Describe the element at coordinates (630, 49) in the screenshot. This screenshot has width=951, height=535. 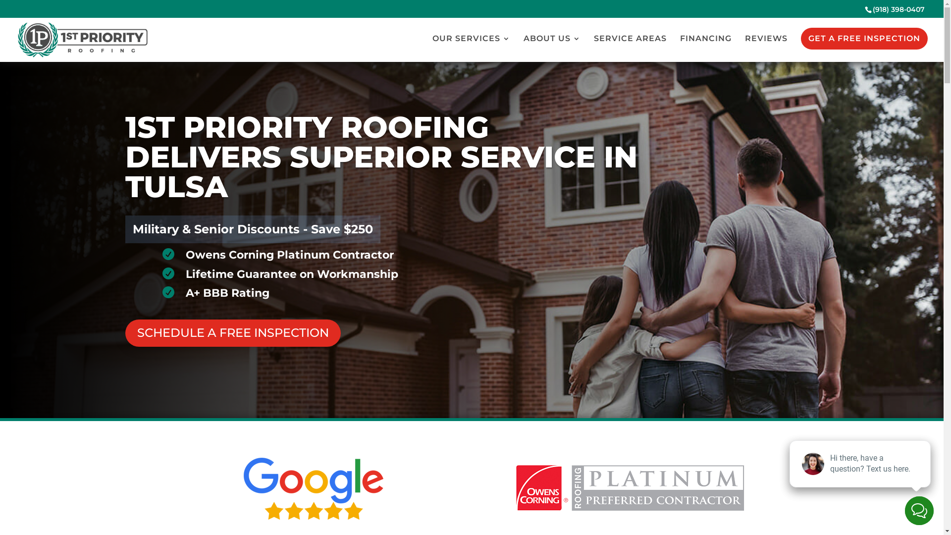
I see `SERVICE AREAS` at that location.